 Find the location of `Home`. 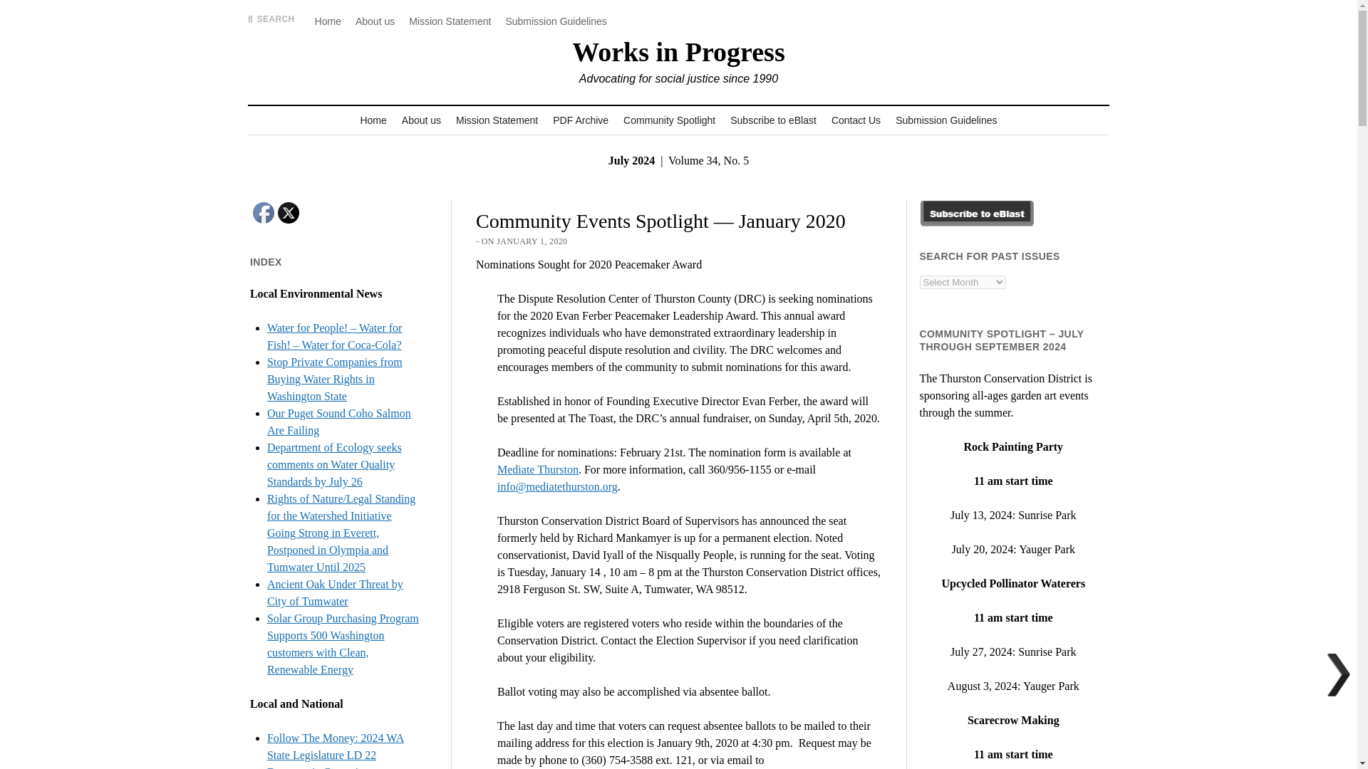

Home is located at coordinates (373, 120).